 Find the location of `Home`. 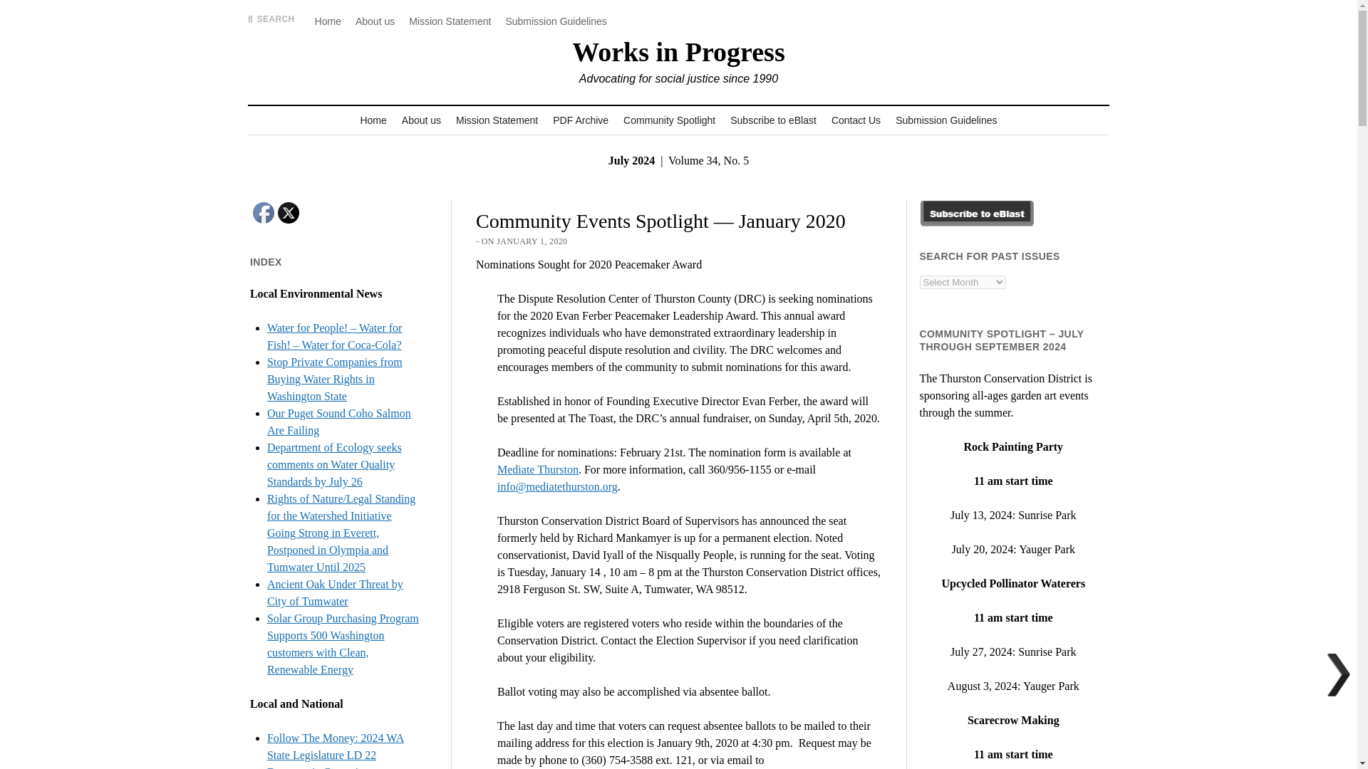

Home is located at coordinates (373, 120).